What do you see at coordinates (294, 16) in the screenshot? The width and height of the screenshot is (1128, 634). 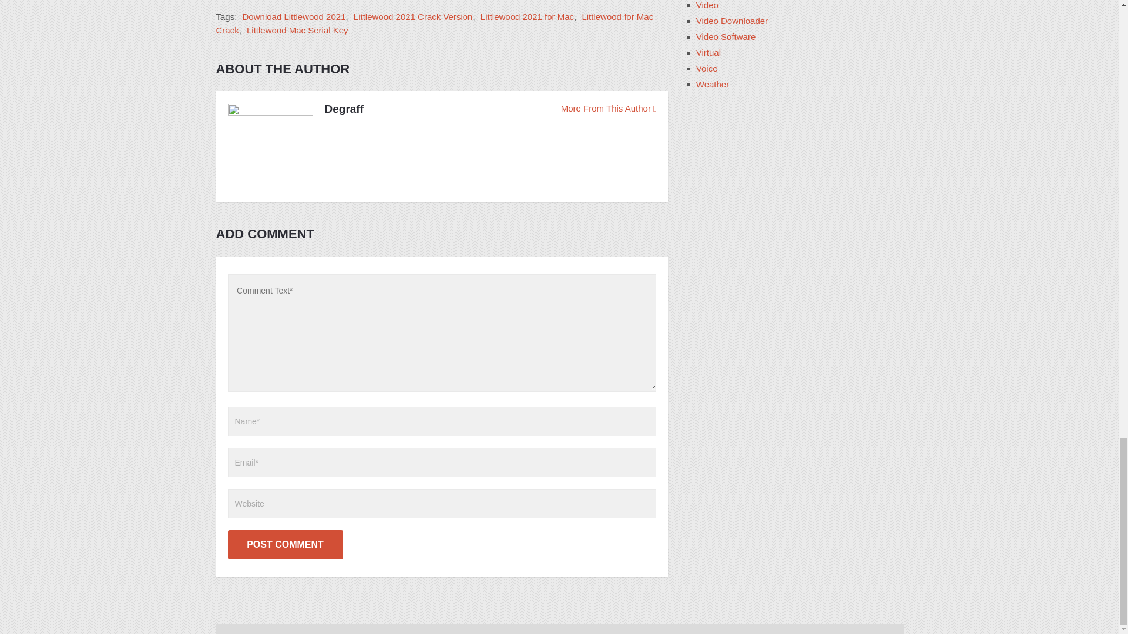 I see `Download Littlewood 2021` at bounding box center [294, 16].